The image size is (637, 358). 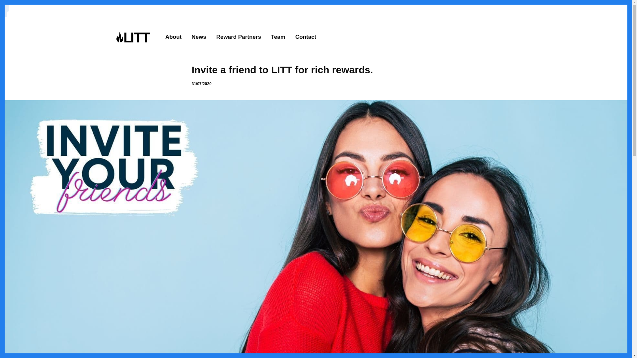 I want to click on Invite a friend to LITT for rich rewards., so click(x=316, y=70).